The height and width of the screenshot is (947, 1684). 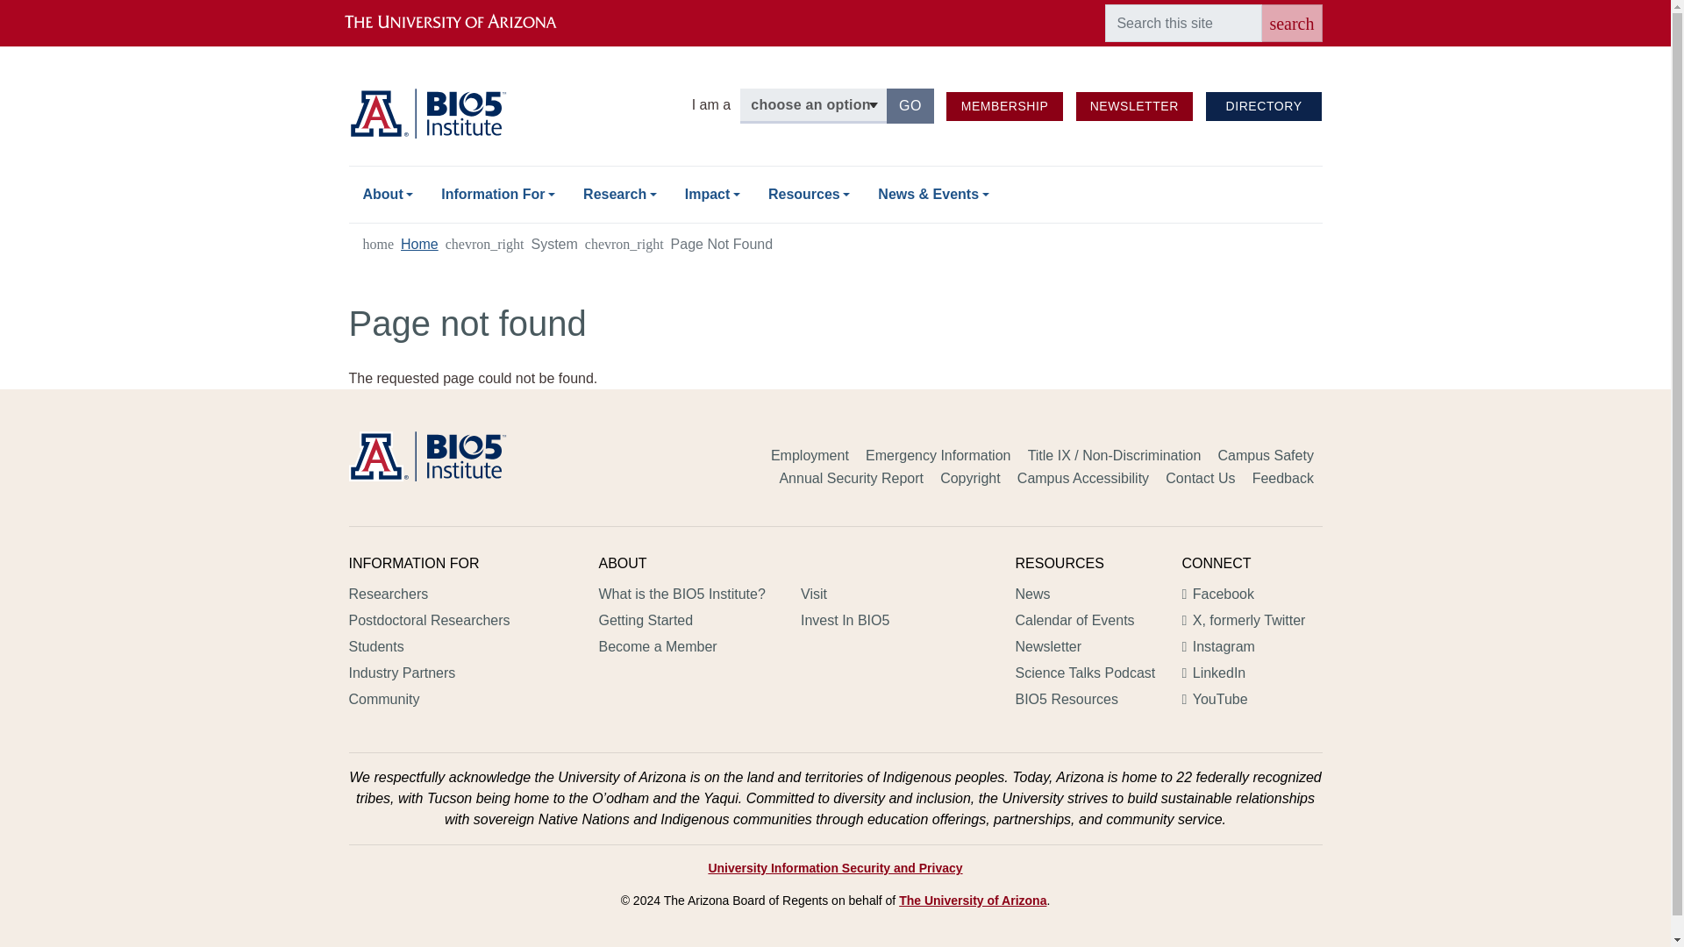 I want to click on Skip to main content, so click(x=712, y=195).